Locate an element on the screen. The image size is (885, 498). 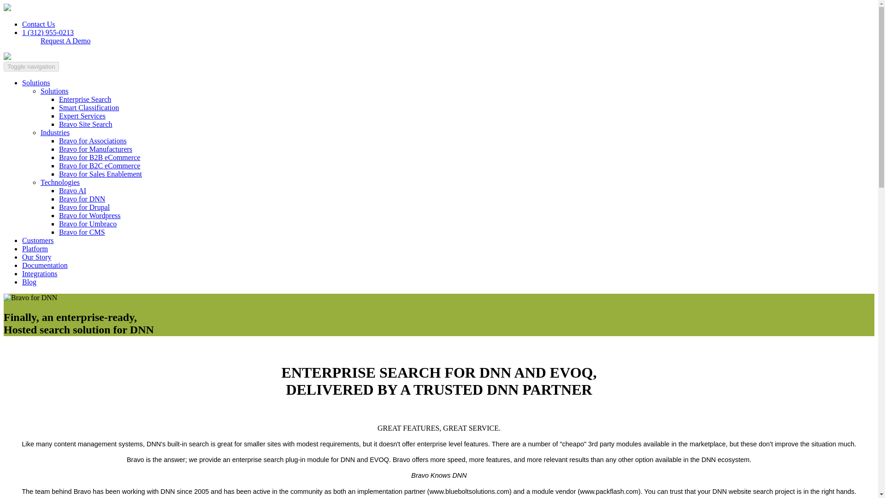
Enterprise Search is located at coordinates (85, 99).